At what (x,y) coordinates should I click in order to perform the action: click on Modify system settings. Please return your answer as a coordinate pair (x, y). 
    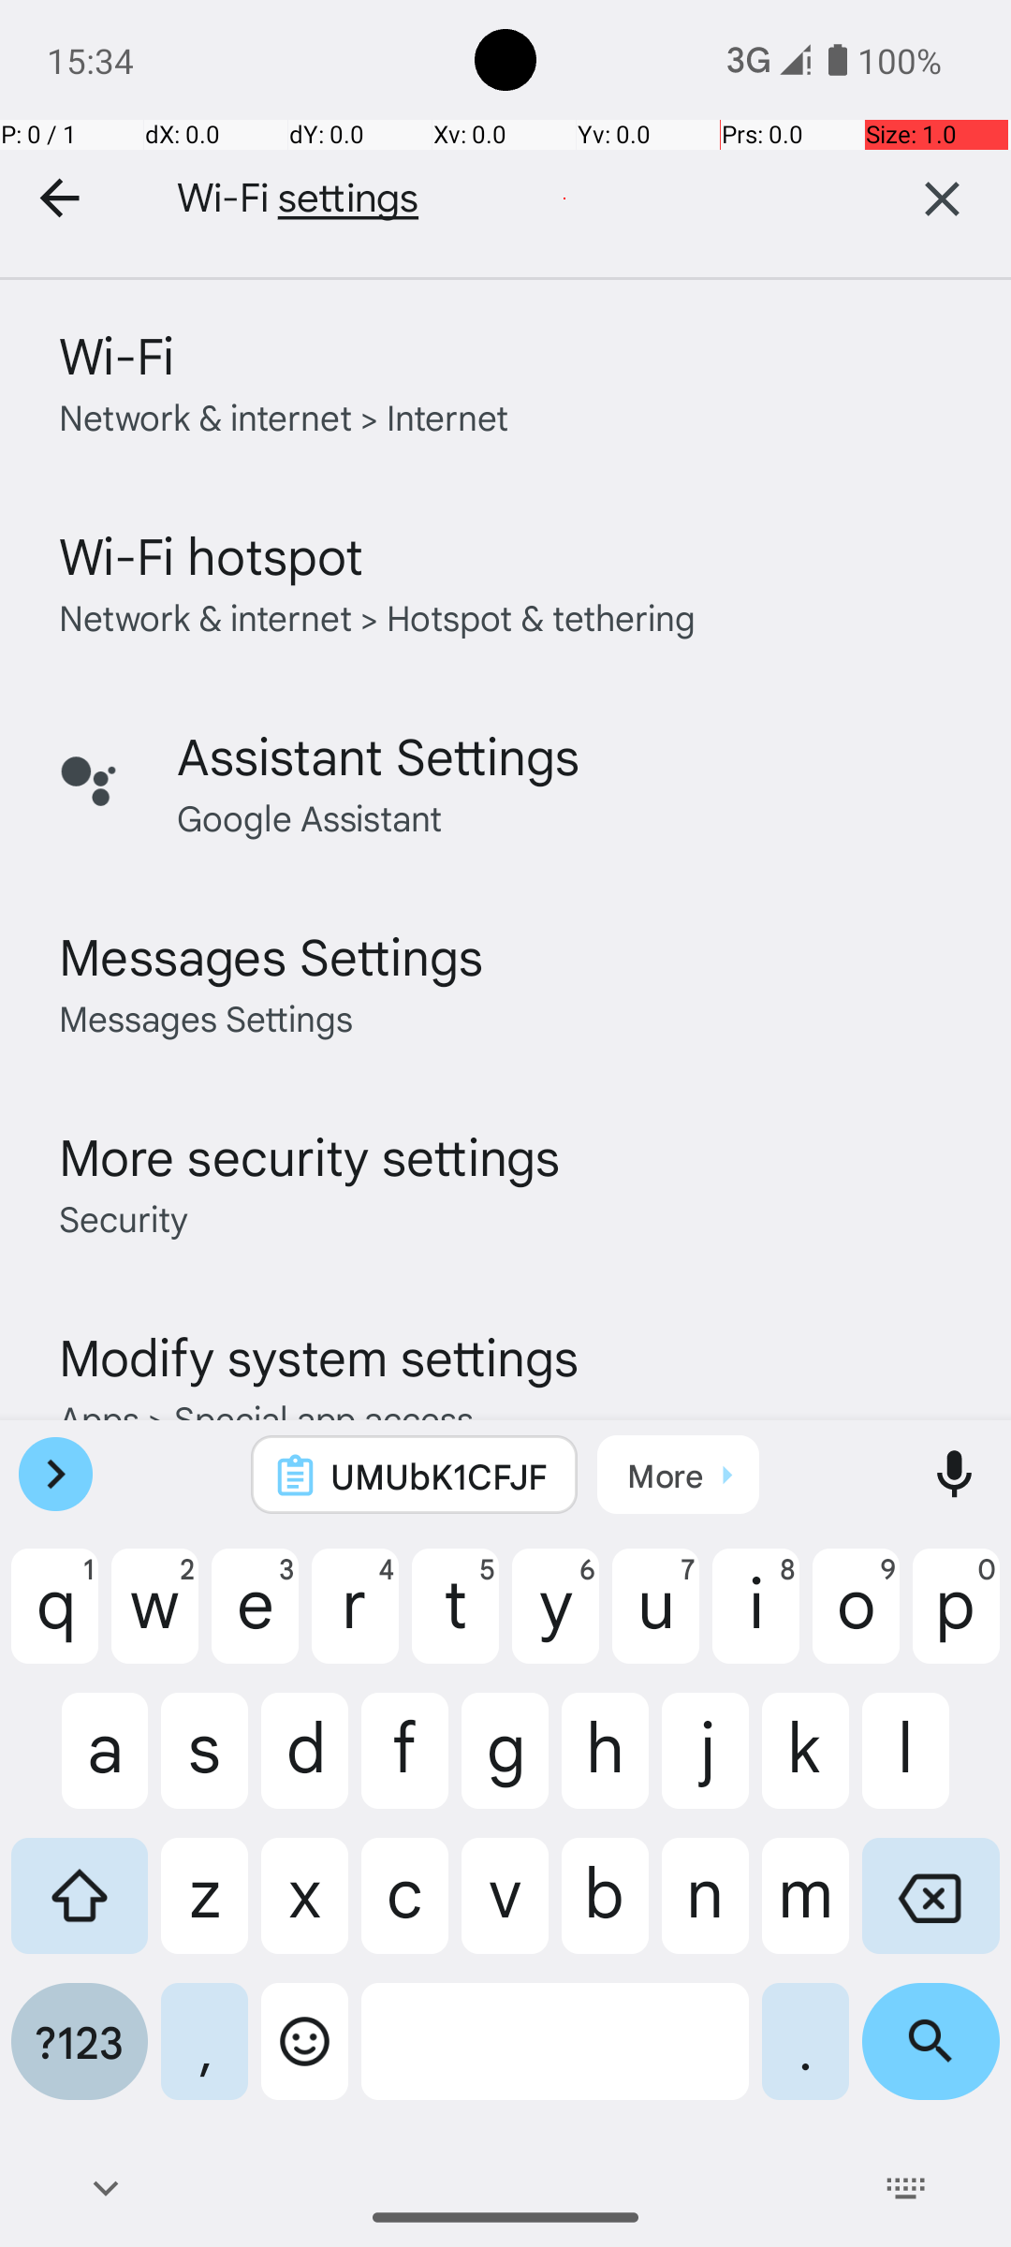
    Looking at the image, I should click on (318, 1356).